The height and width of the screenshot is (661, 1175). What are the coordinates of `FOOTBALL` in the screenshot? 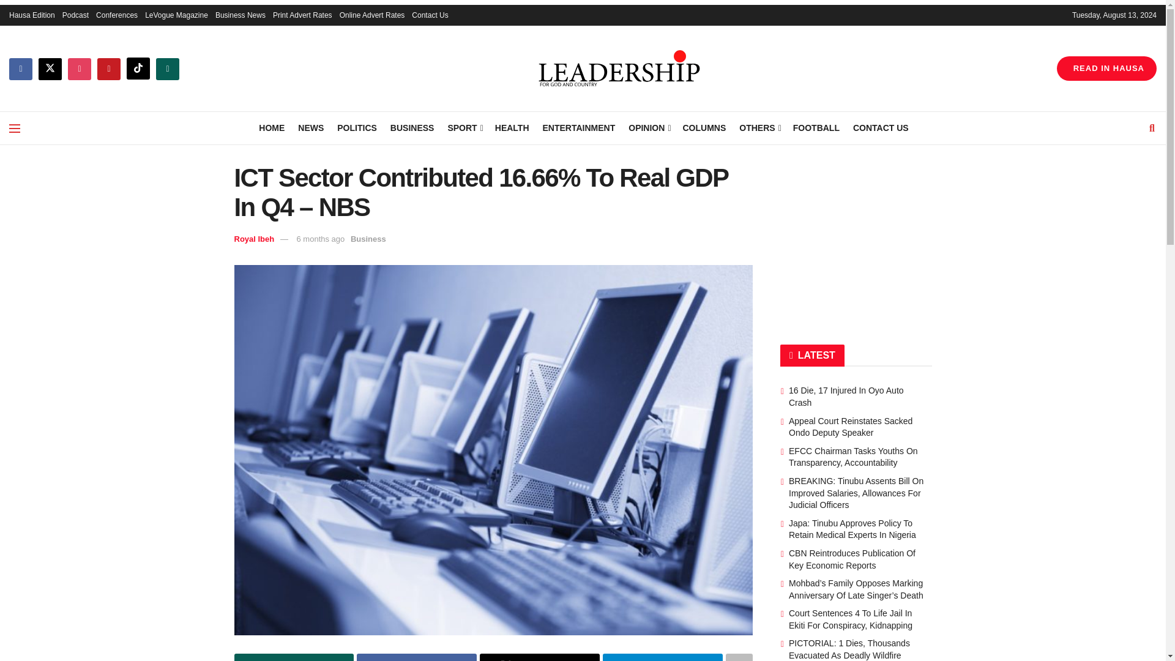 It's located at (816, 127).